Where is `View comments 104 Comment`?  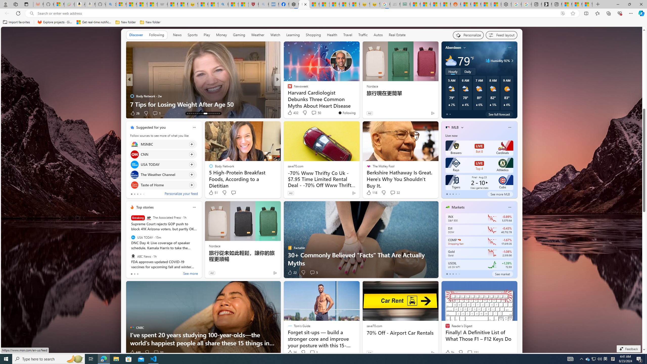 View comments 104 Comment is located at coordinates (312, 113).